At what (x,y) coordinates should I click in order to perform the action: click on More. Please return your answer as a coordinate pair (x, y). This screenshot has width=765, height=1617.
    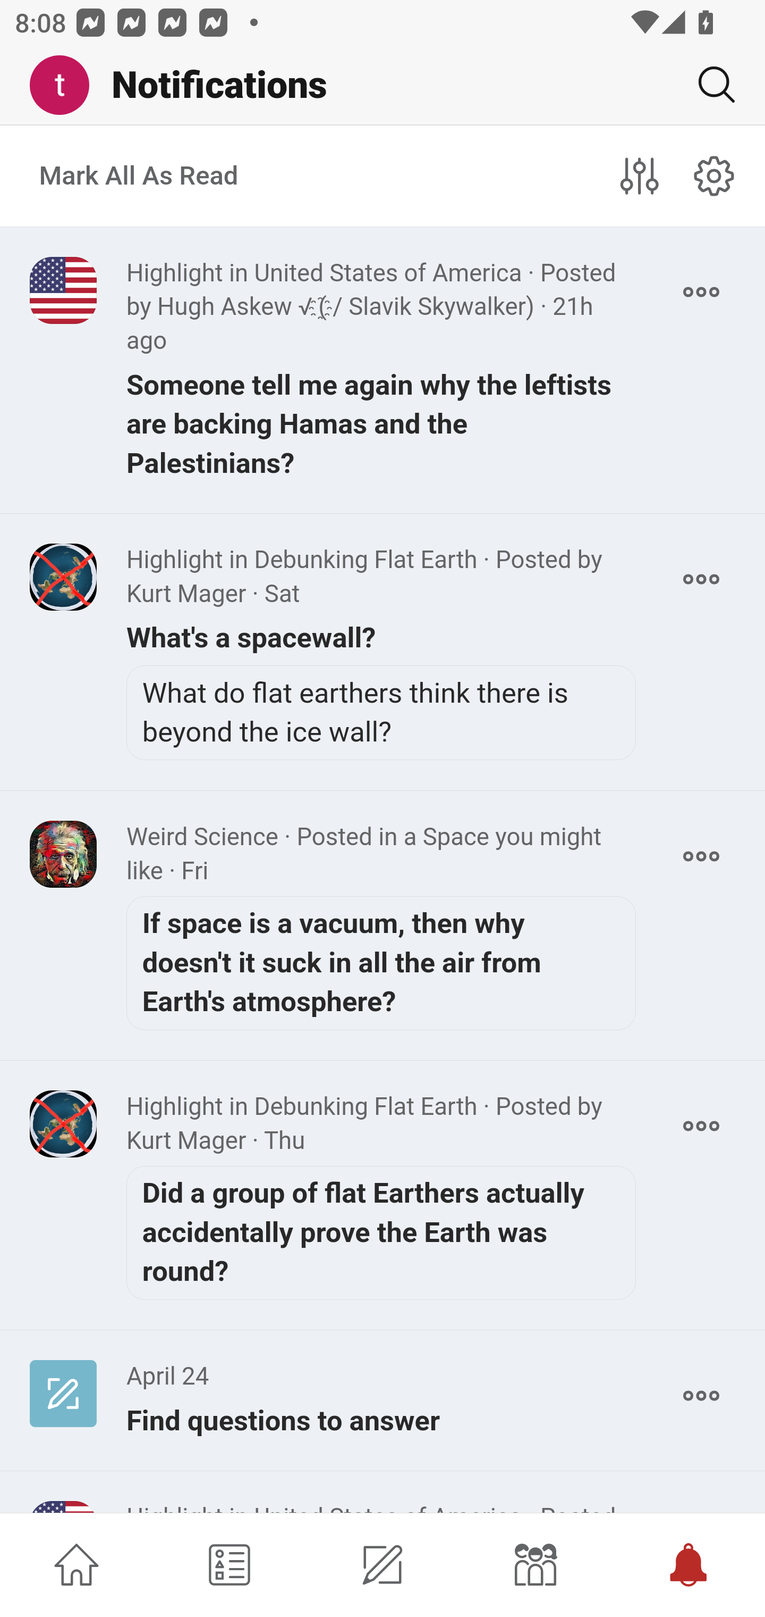
    Looking at the image, I should click on (701, 579).